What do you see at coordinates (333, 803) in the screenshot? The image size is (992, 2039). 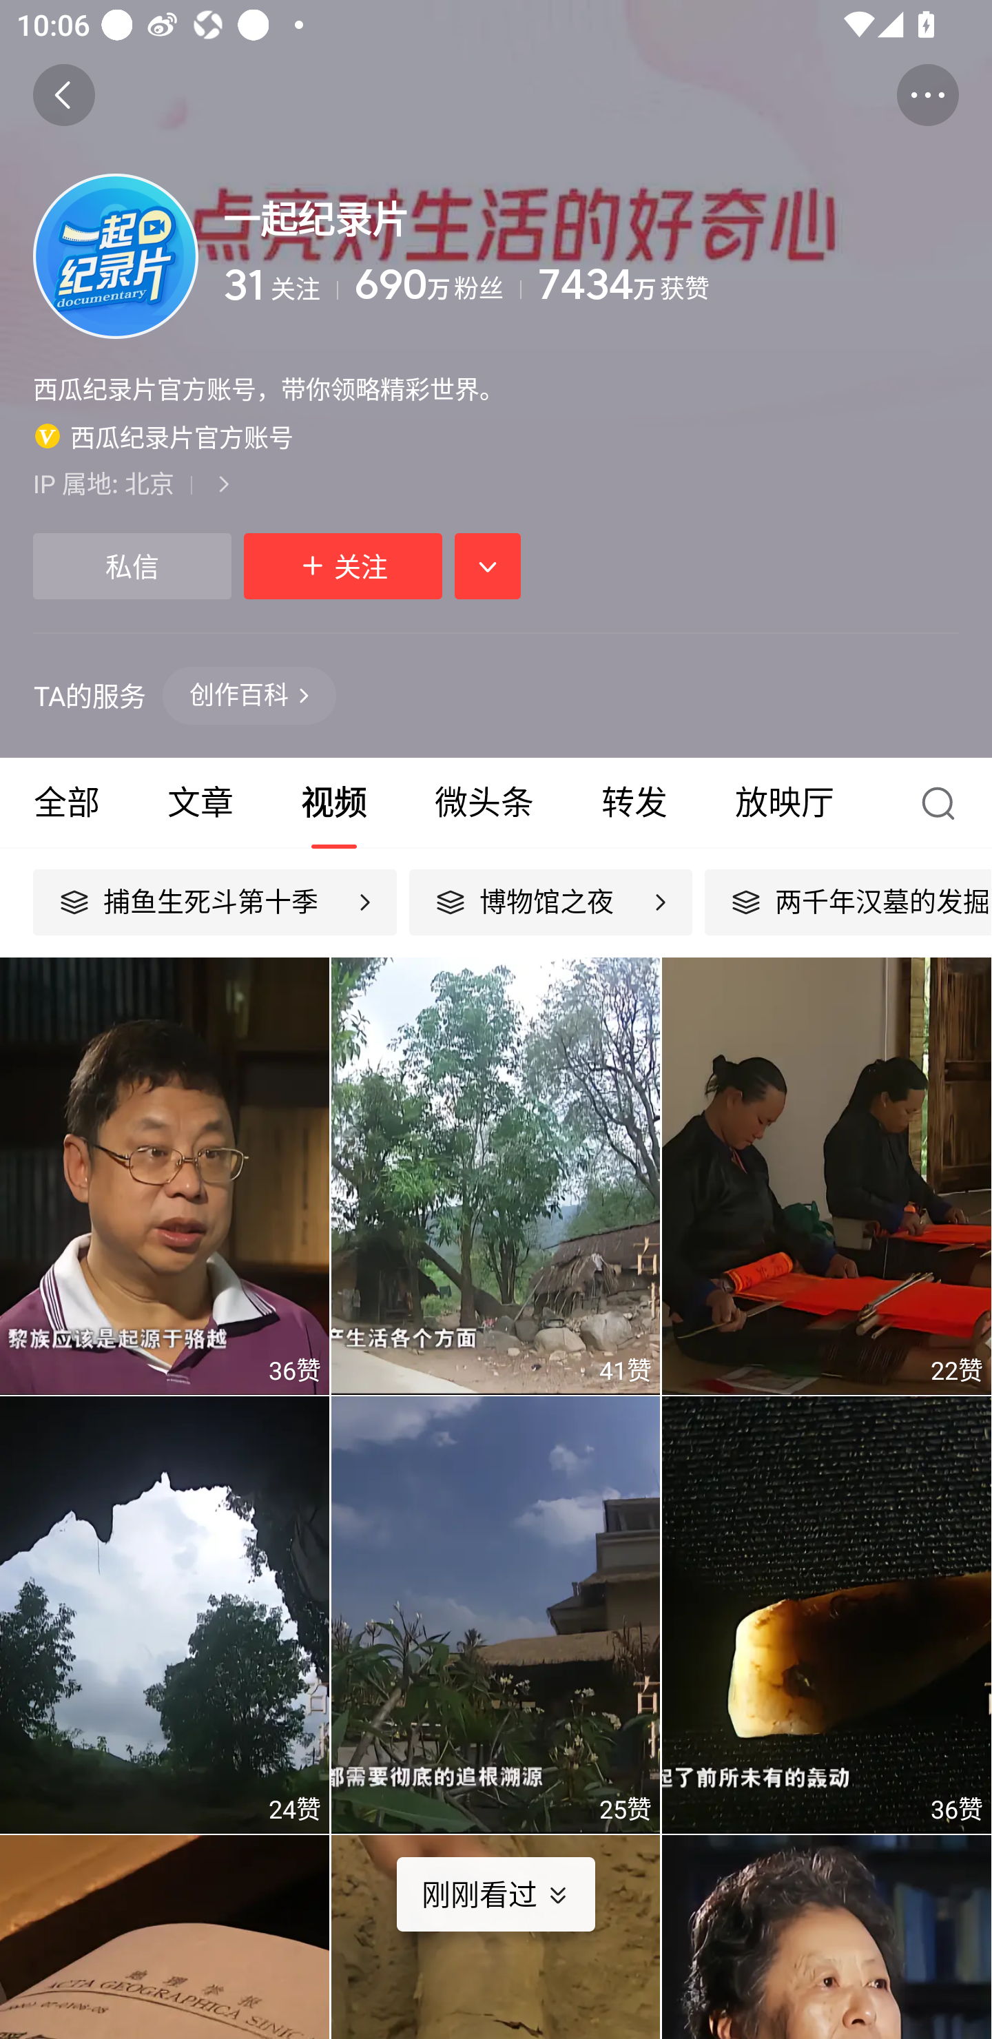 I see `视频` at bounding box center [333, 803].